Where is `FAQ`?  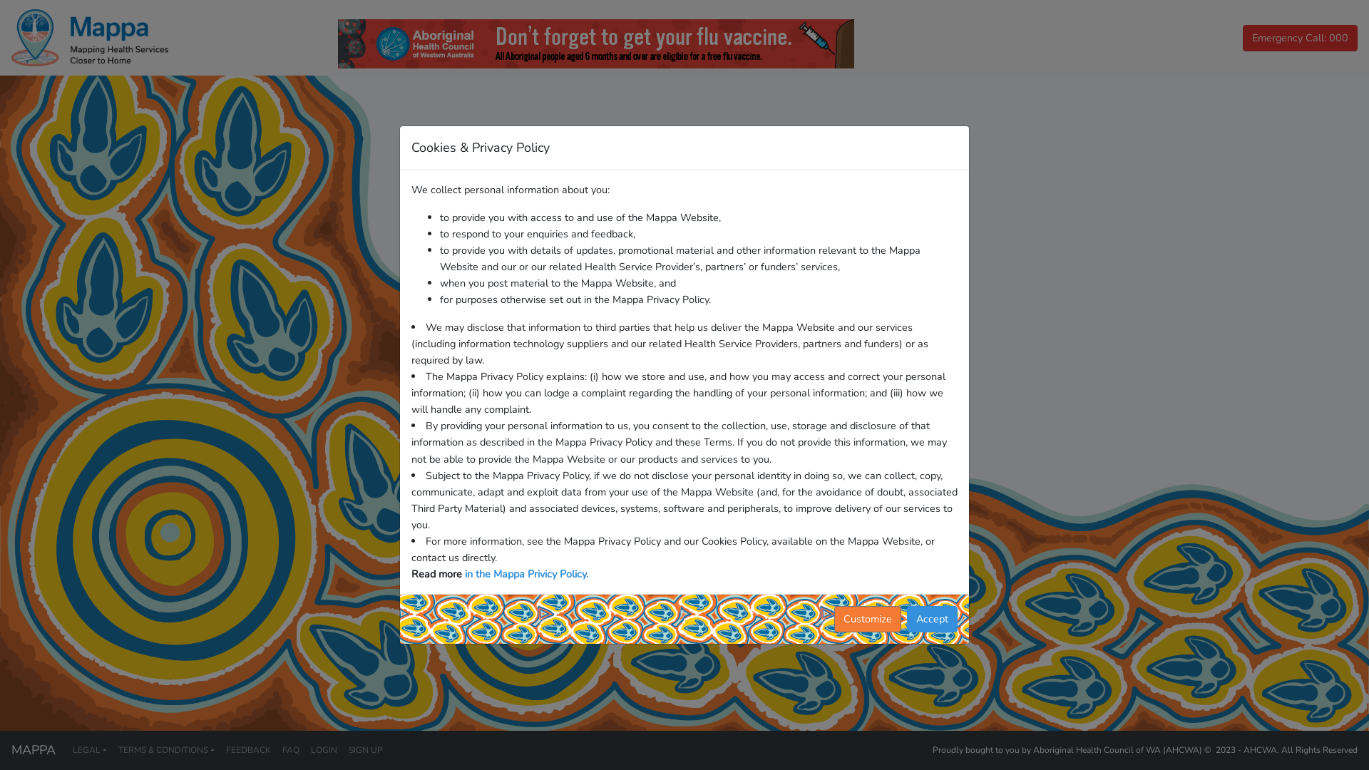
FAQ is located at coordinates (291, 750).